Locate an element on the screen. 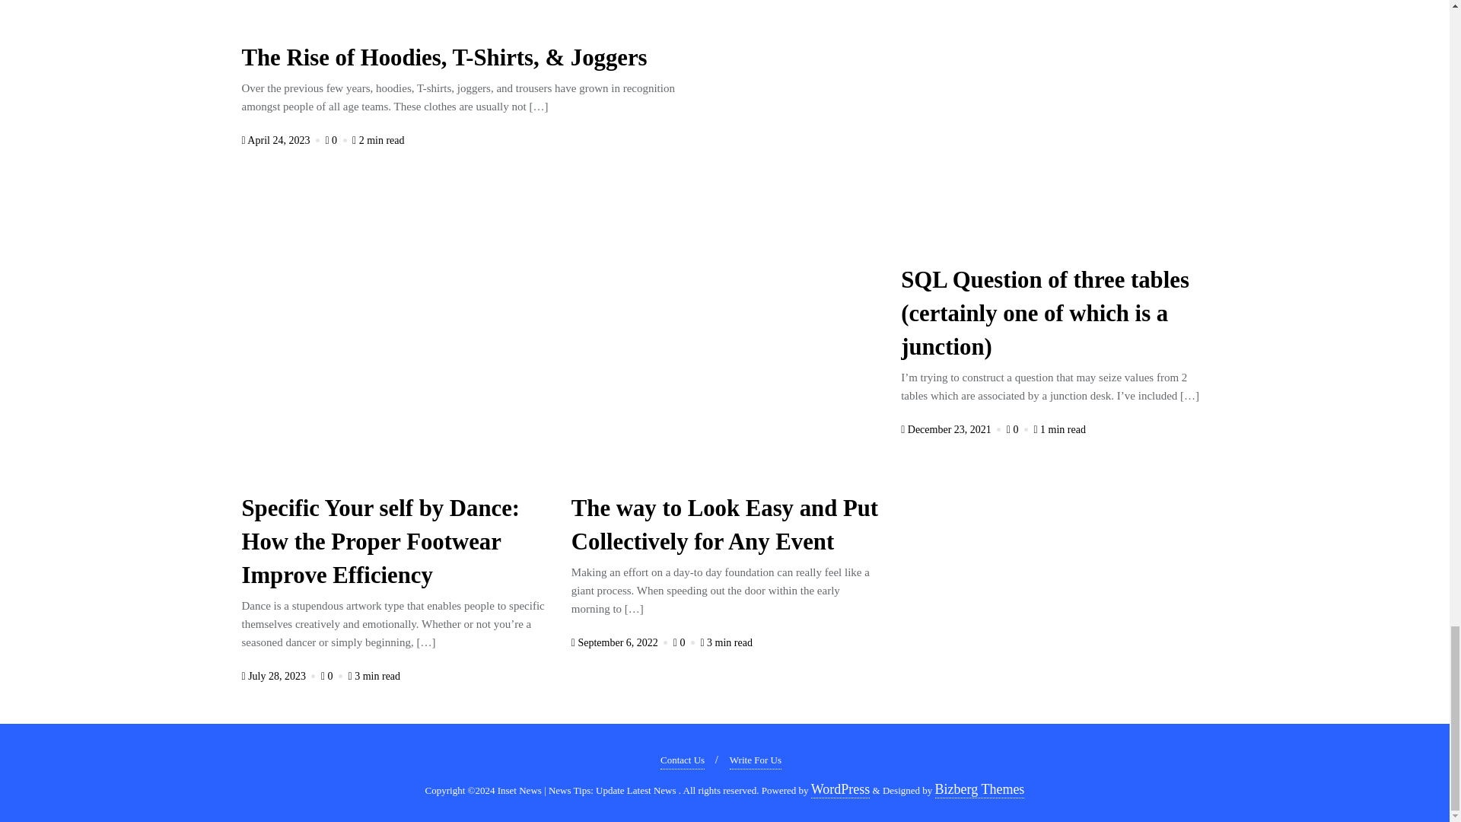 The width and height of the screenshot is (1461, 822). 0 is located at coordinates (333, 676).